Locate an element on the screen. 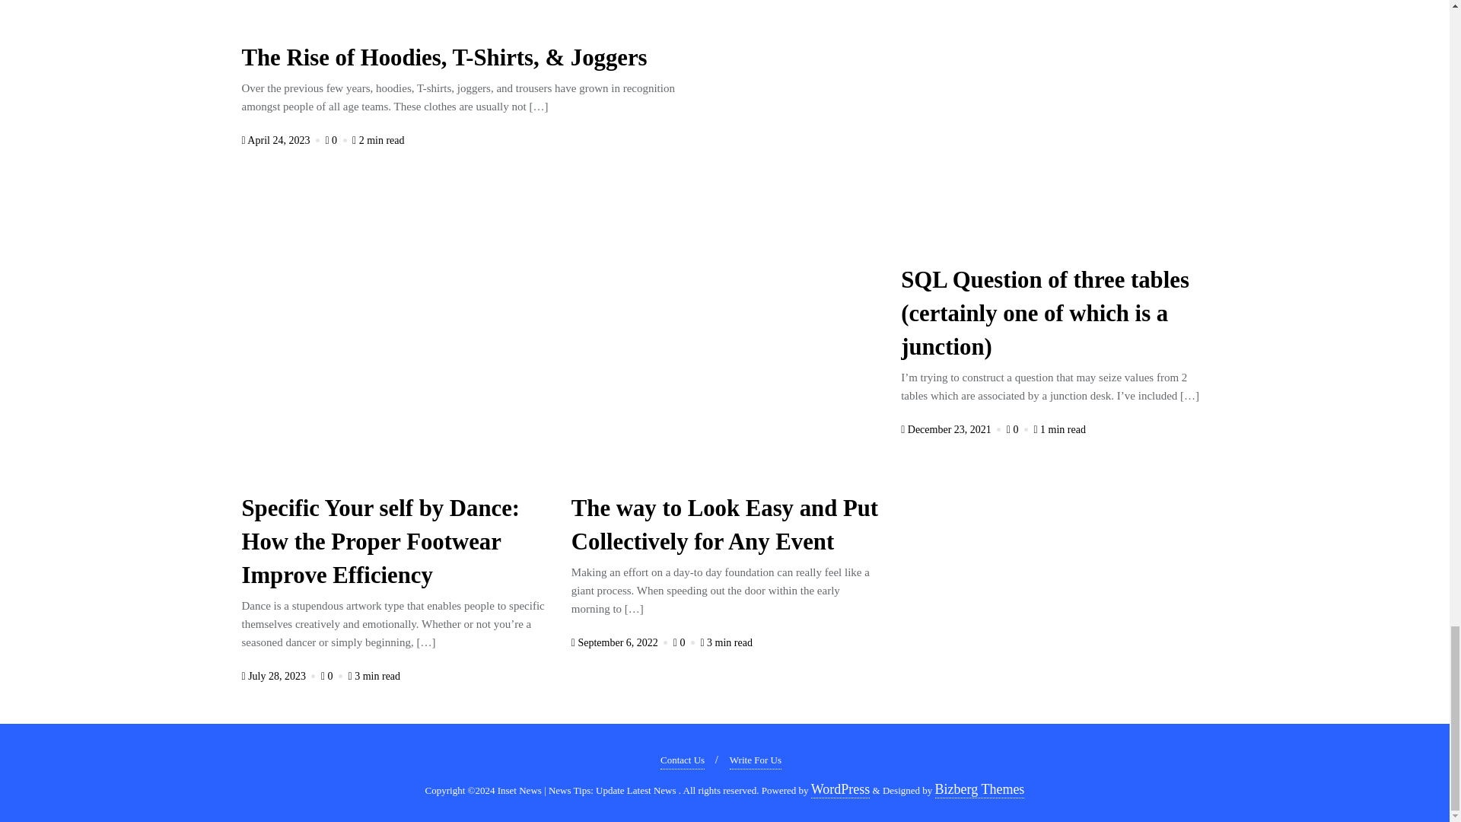 The width and height of the screenshot is (1461, 822). 0 is located at coordinates (333, 676).